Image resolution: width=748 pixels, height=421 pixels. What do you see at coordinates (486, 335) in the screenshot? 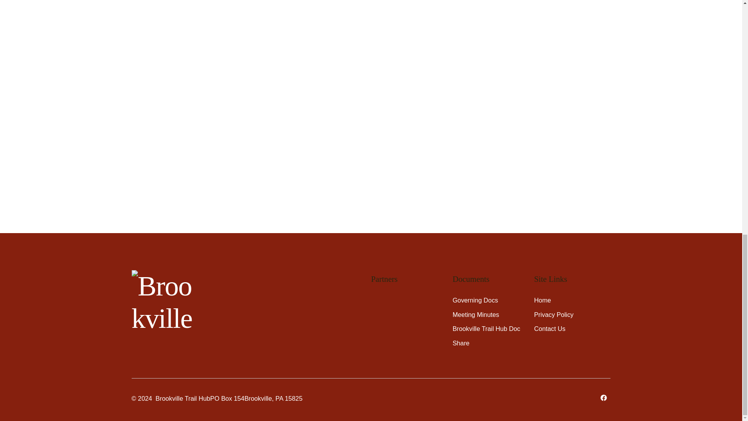
I see `Brookville Trail Hub Doc Share` at bounding box center [486, 335].